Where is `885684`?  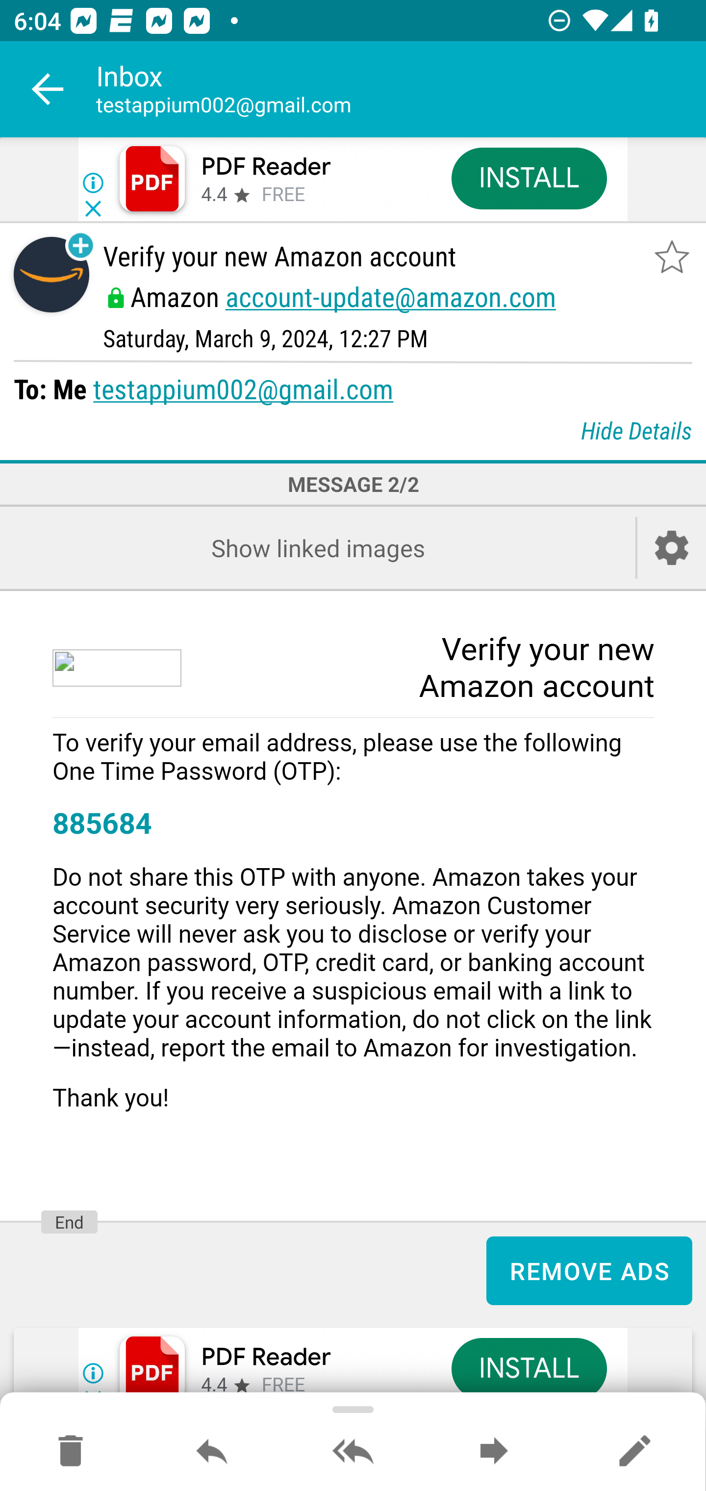
885684 is located at coordinates (102, 824).